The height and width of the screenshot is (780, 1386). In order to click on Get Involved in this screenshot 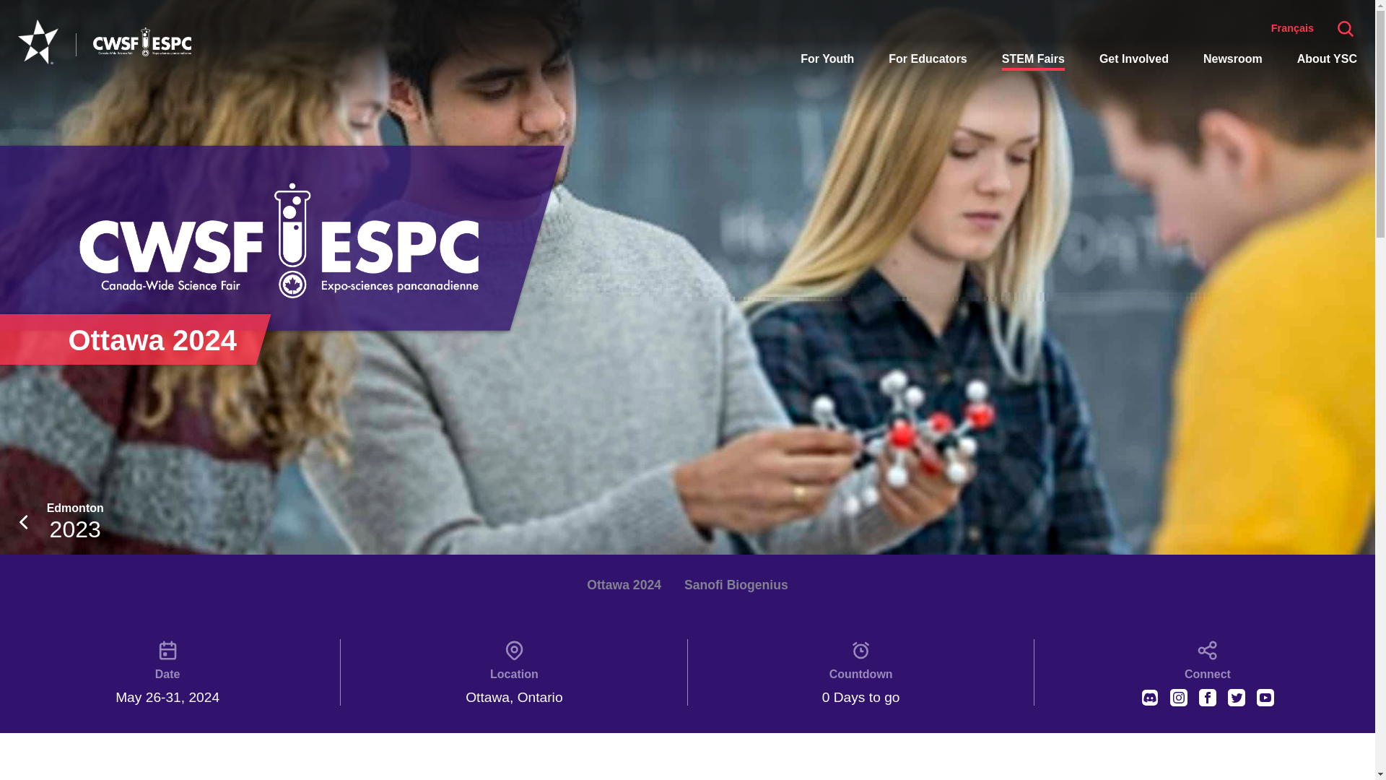, I will do `click(927, 58)`.